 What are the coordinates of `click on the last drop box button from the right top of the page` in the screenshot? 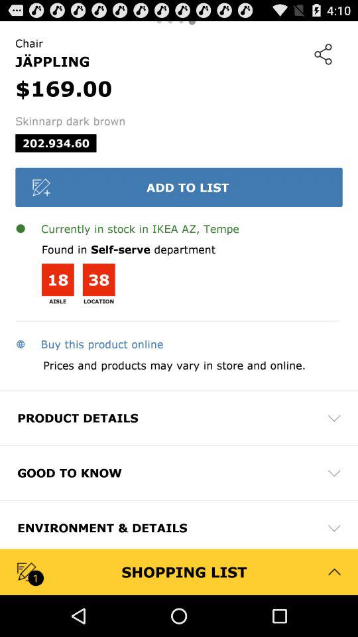 It's located at (334, 528).